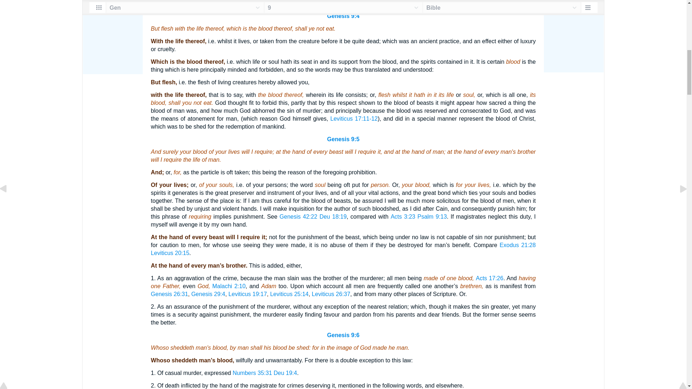 The width and height of the screenshot is (692, 389). What do you see at coordinates (298, 216) in the screenshot?
I see `Genesis 42:22` at bounding box center [298, 216].